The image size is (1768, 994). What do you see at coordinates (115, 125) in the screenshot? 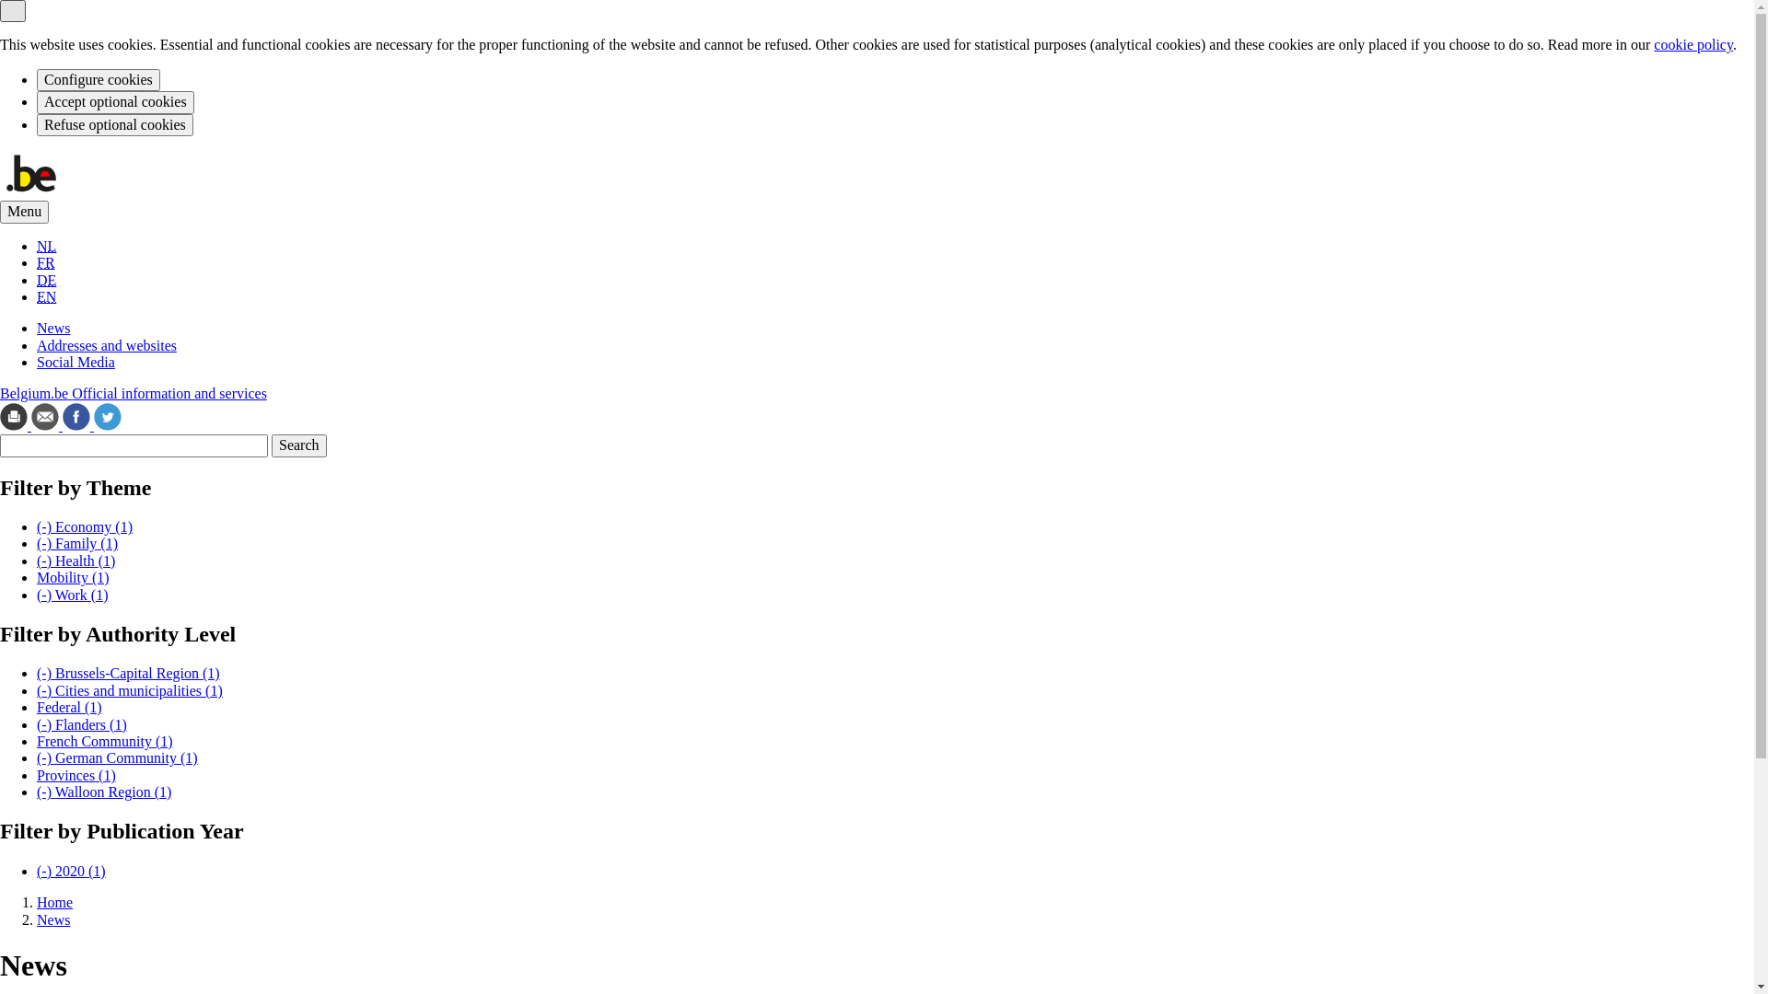
I see `Refuse optional cookies` at bounding box center [115, 125].